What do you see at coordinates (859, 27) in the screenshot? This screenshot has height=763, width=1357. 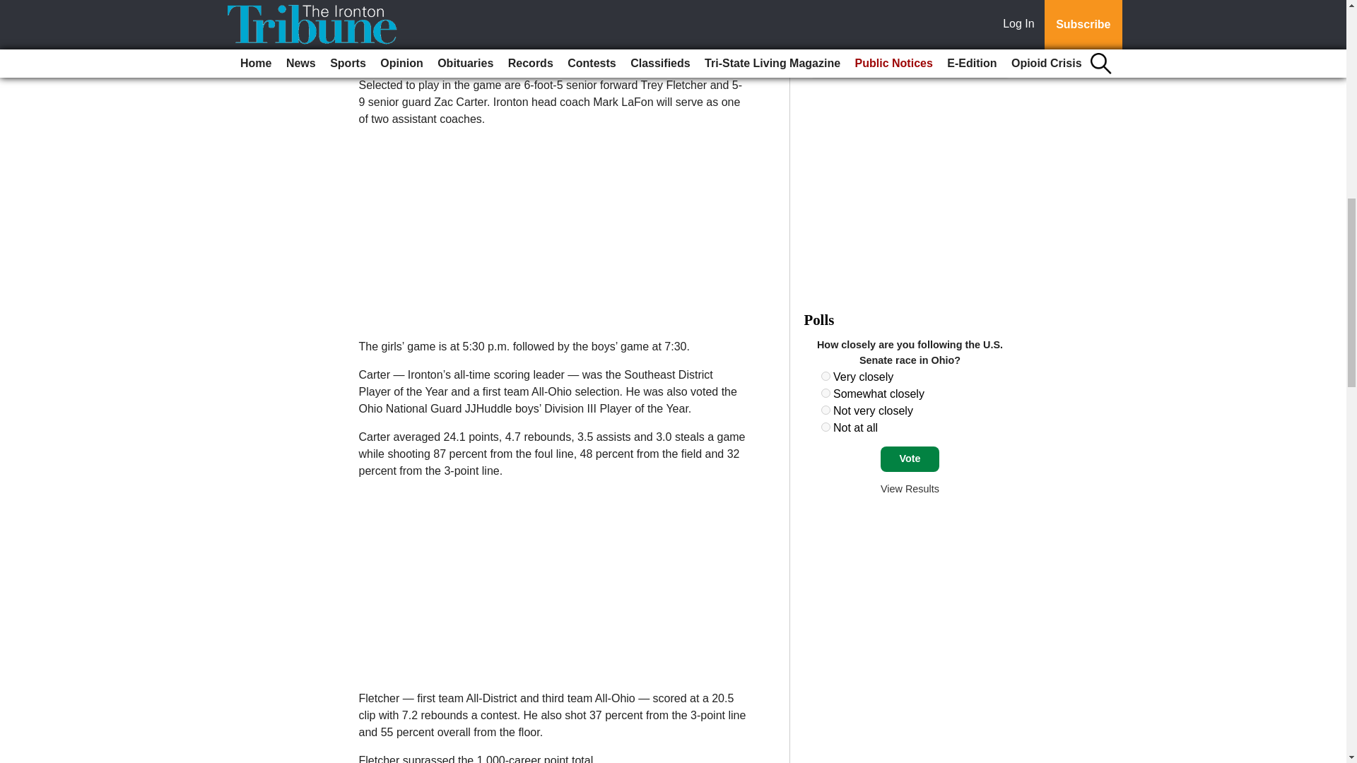 I see `How to Watch` at bounding box center [859, 27].